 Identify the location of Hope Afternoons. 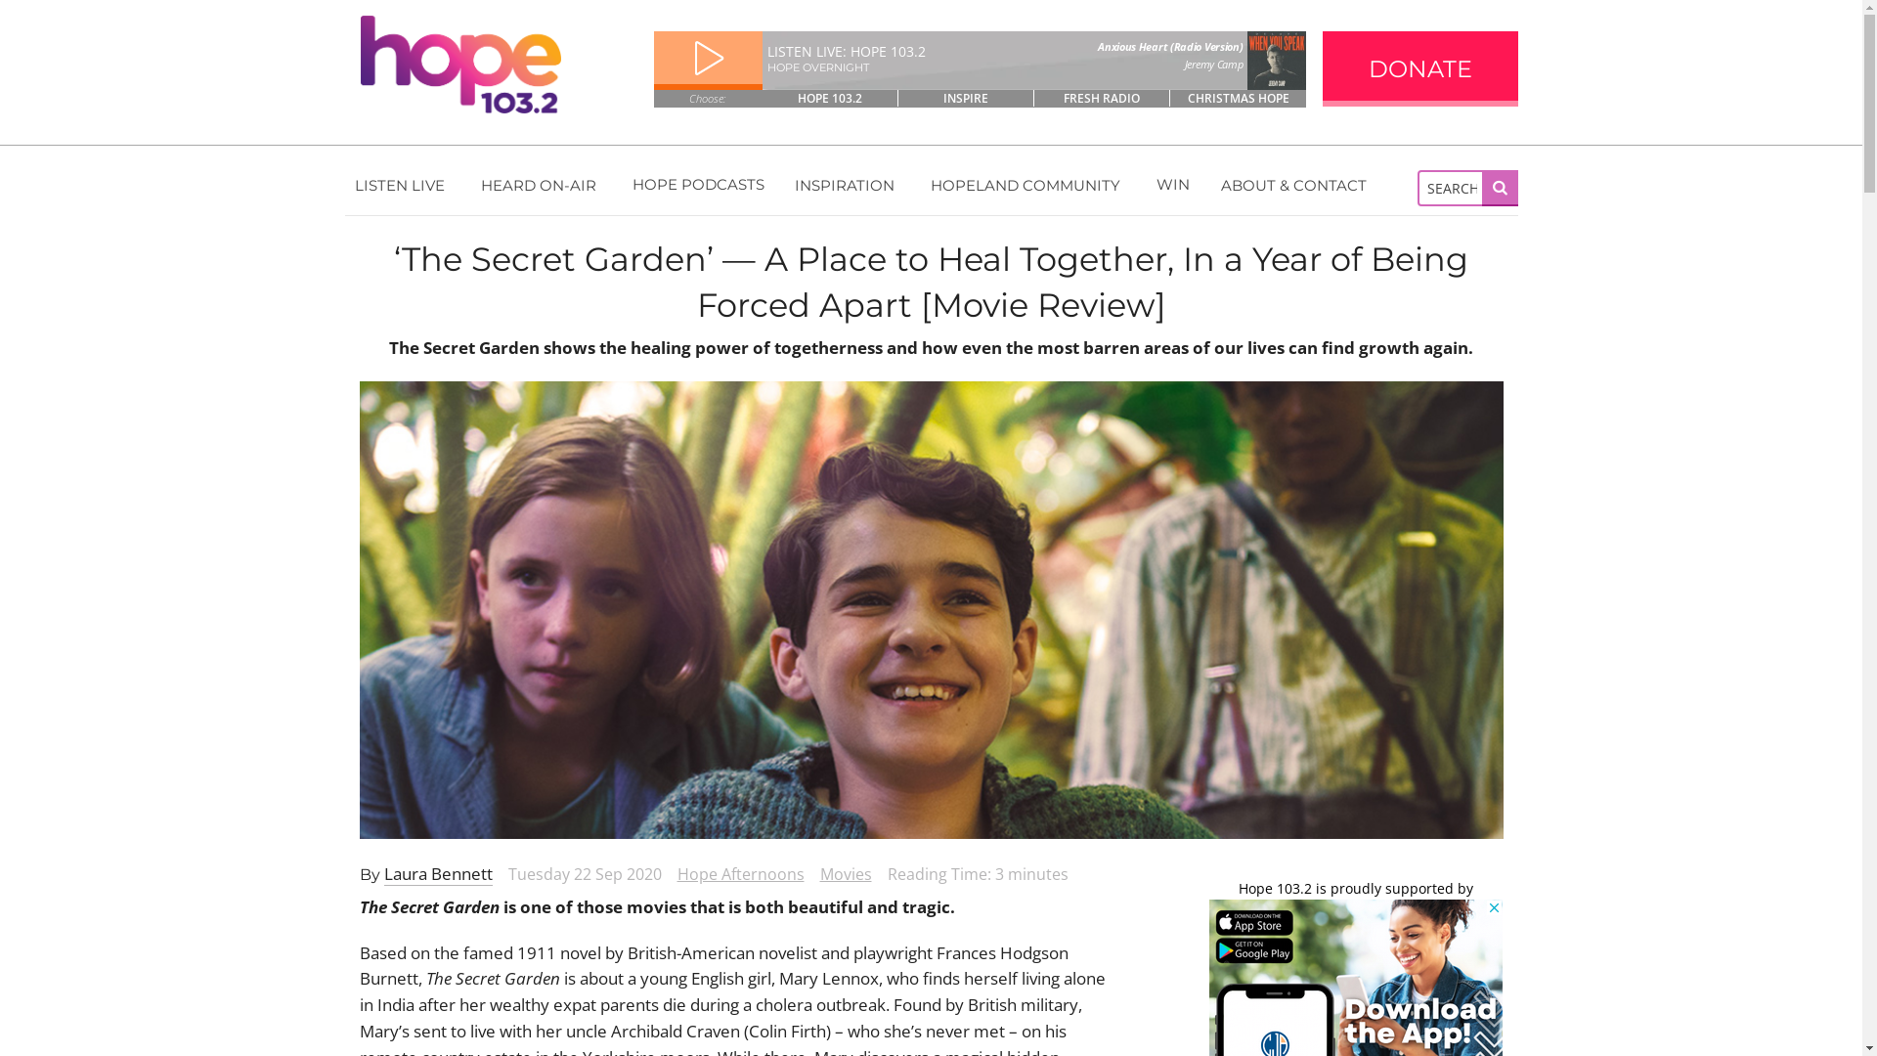
(740, 873).